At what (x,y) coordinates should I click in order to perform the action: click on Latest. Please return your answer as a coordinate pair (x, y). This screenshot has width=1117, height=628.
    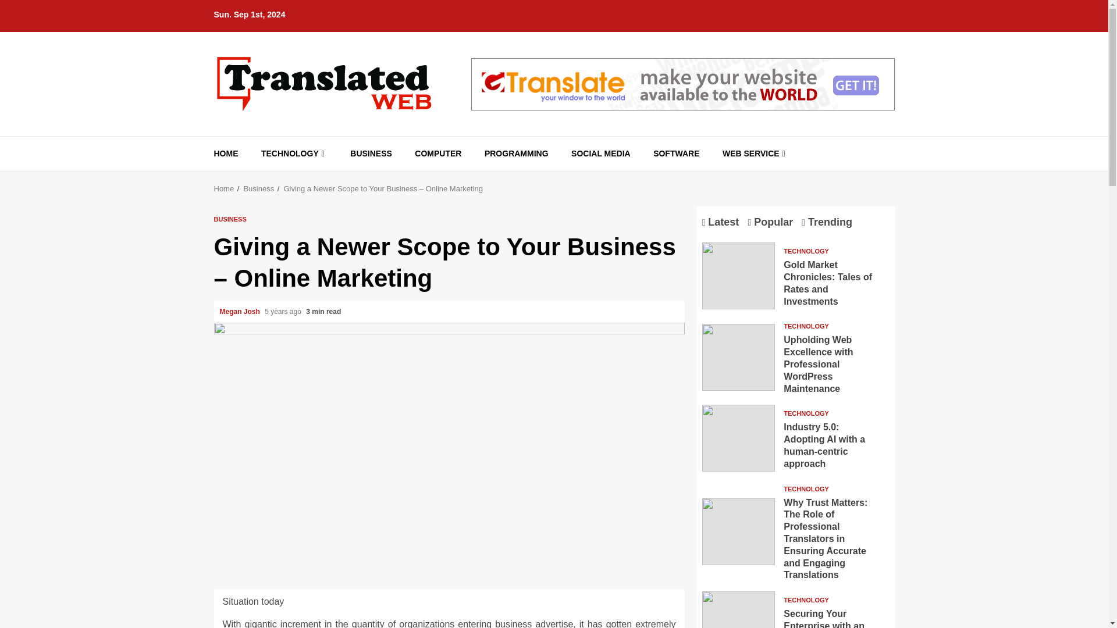
    Looking at the image, I should click on (723, 223).